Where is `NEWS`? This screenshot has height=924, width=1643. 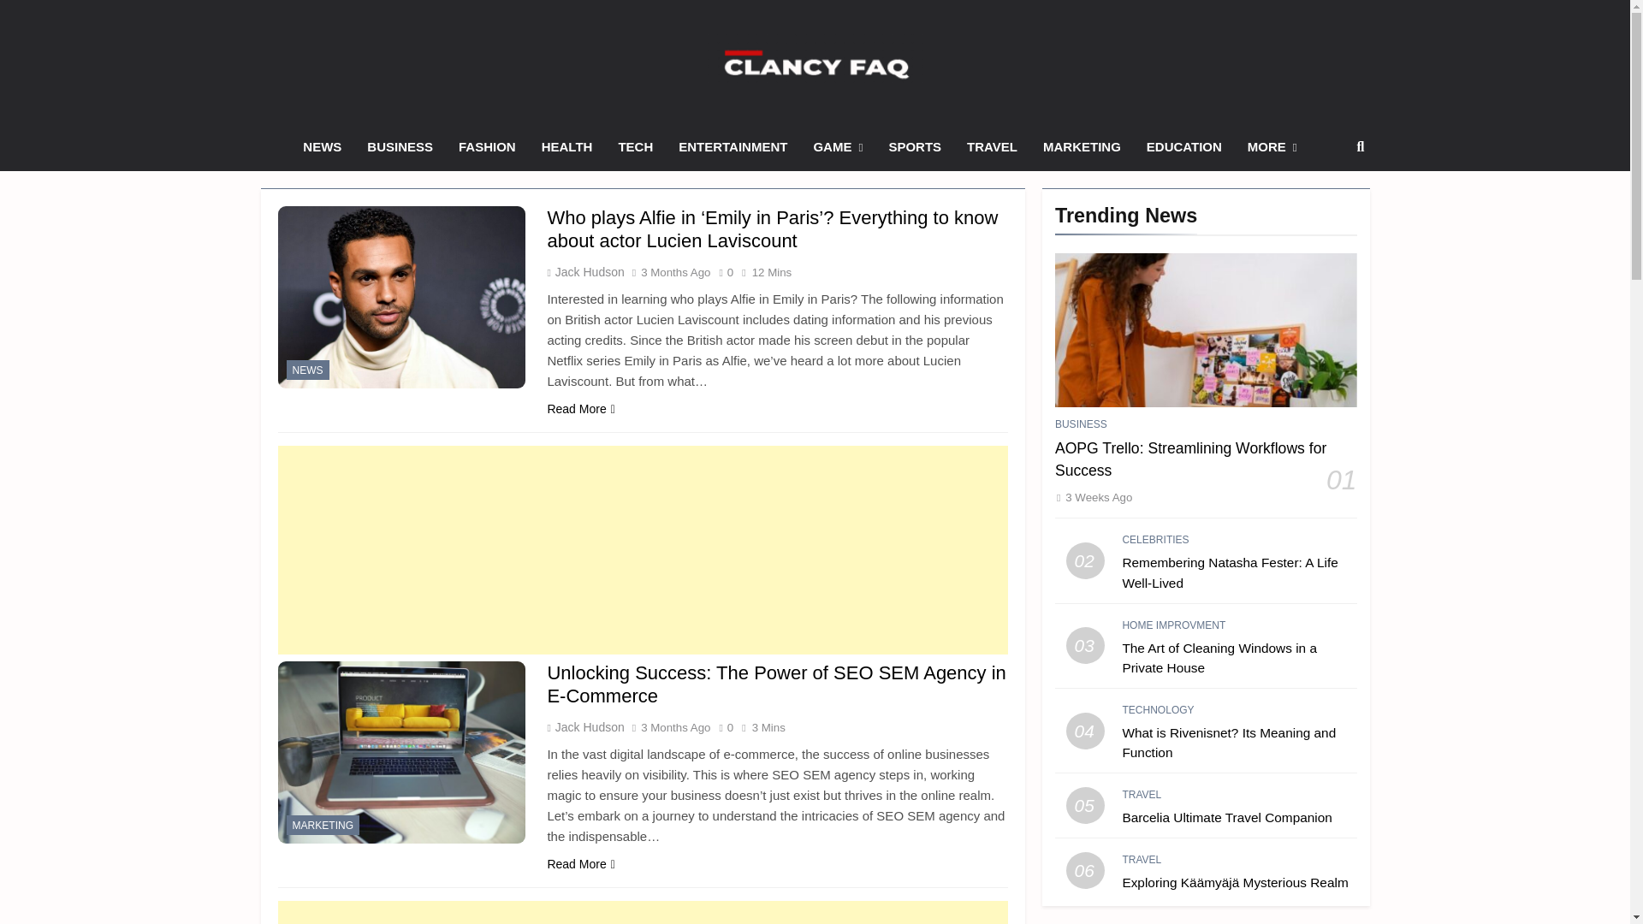
NEWS is located at coordinates (307, 370).